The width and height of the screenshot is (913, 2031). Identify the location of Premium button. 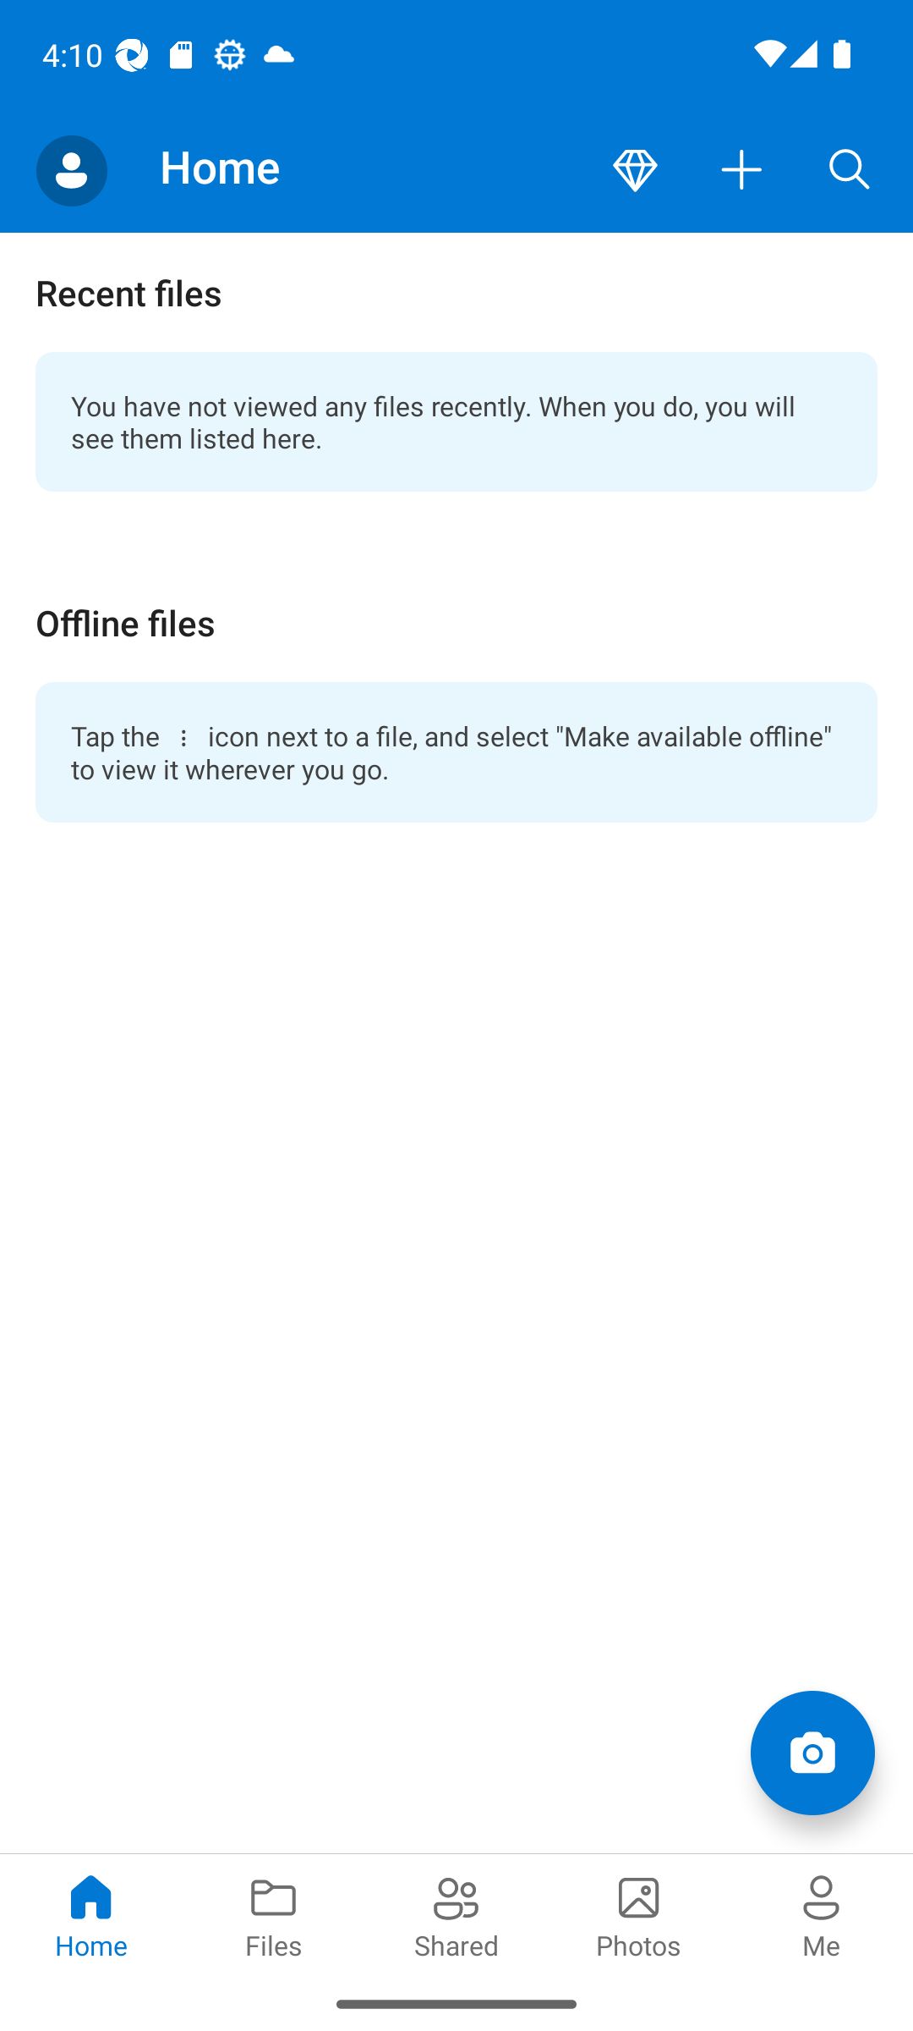
(635, 171).